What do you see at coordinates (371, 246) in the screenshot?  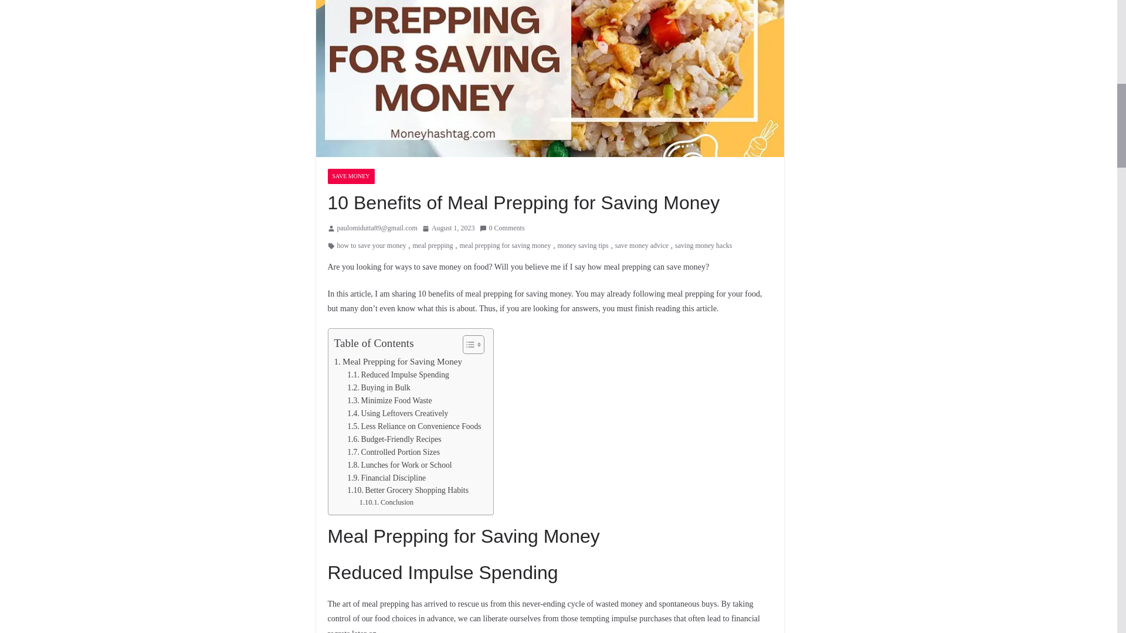 I see `how to save your money` at bounding box center [371, 246].